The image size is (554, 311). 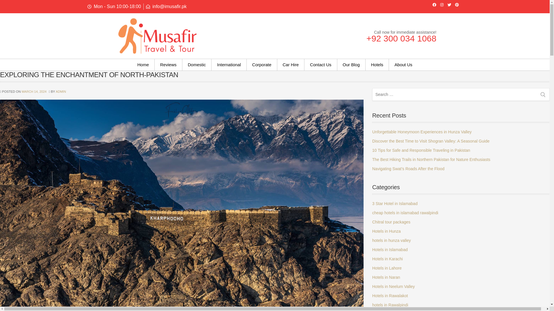 What do you see at coordinates (320, 65) in the screenshot?
I see `Contact Us` at bounding box center [320, 65].